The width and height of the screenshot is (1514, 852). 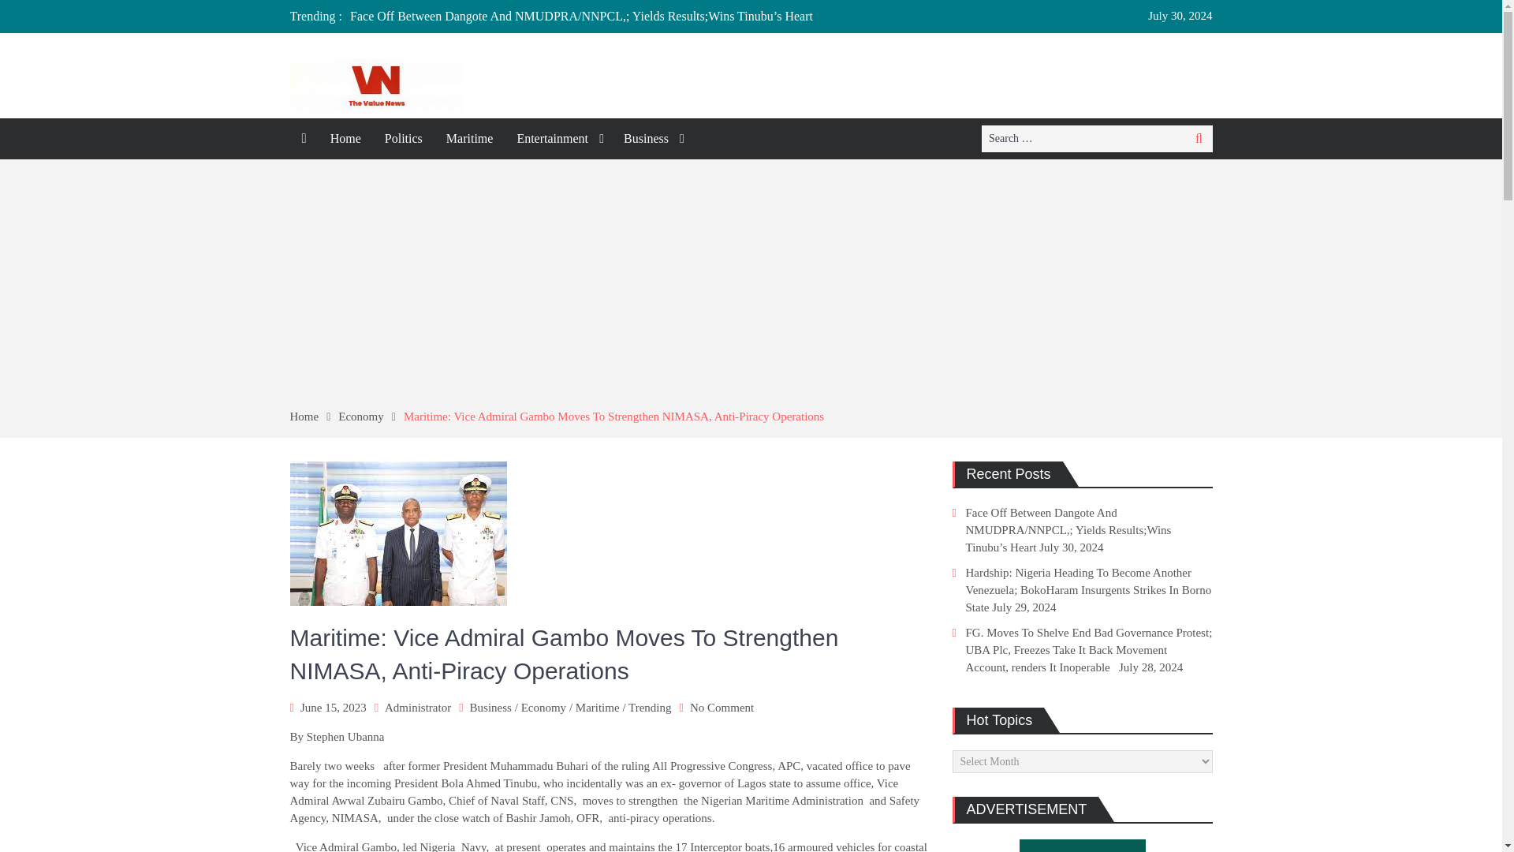 What do you see at coordinates (557, 139) in the screenshot?
I see `Entertainment` at bounding box center [557, 139].